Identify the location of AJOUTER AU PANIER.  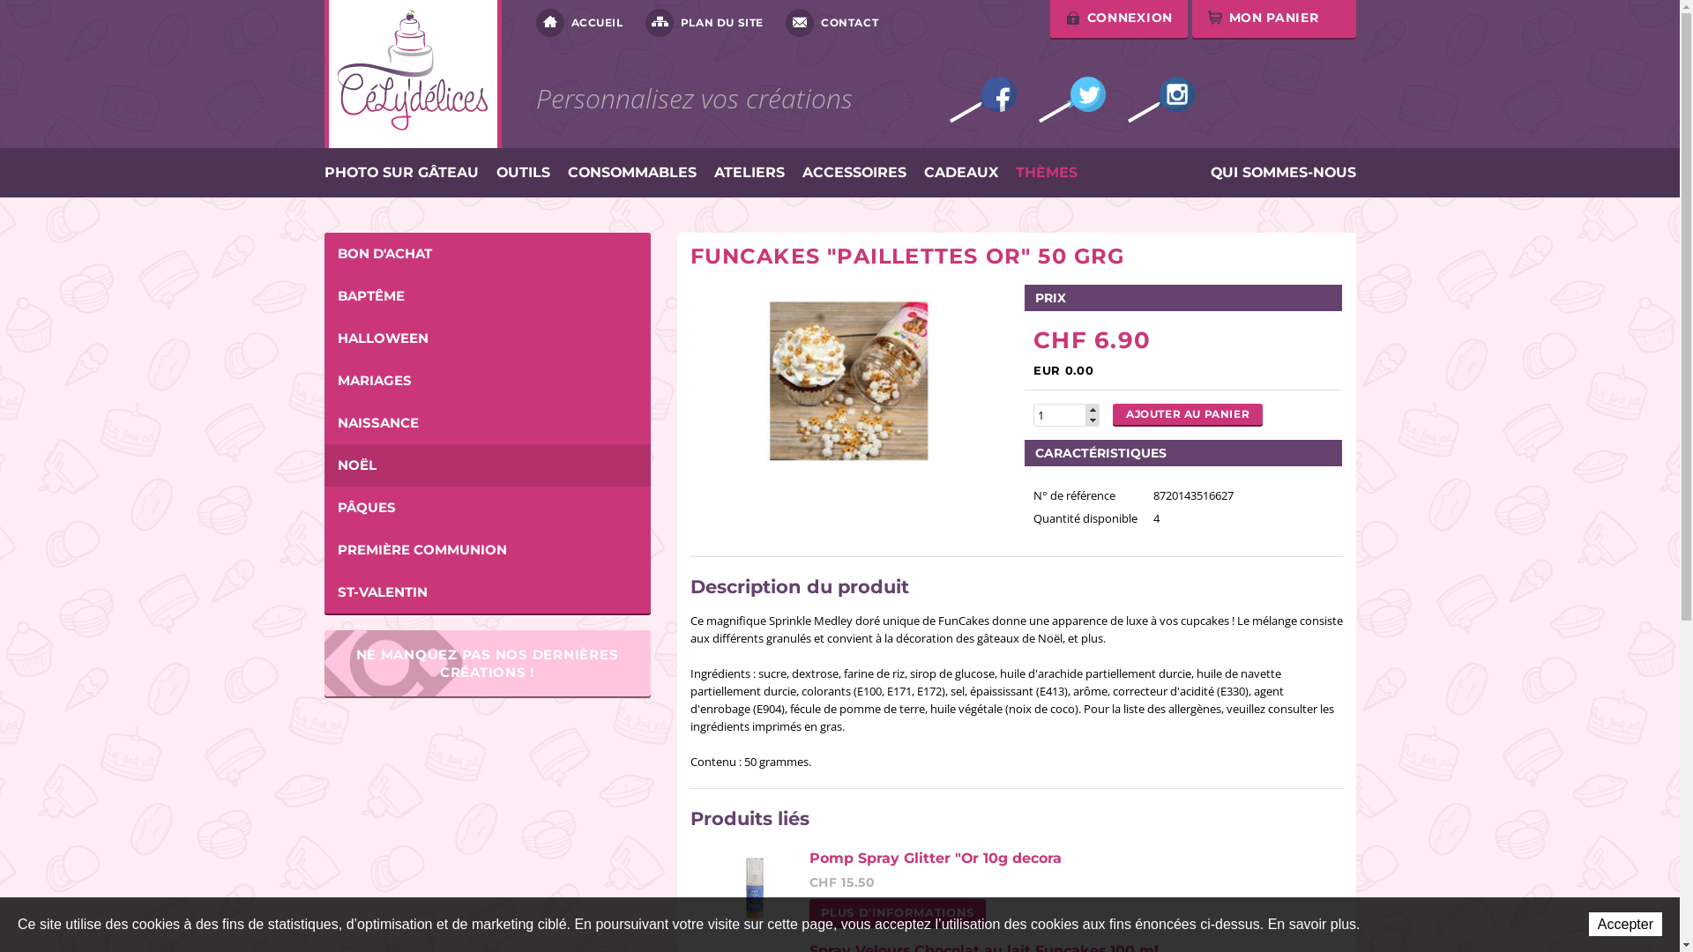
(1188, 414).